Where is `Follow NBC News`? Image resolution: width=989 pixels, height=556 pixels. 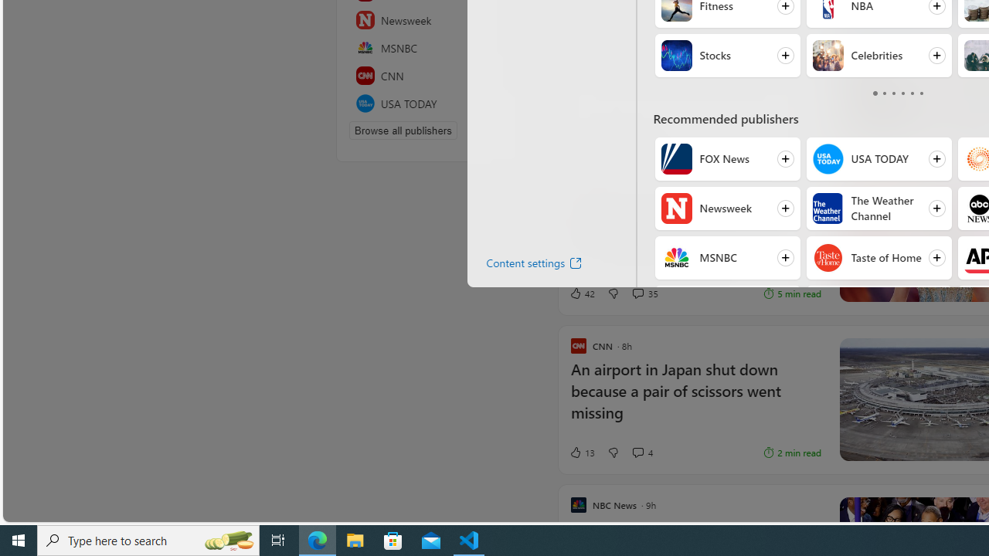 Follow NBC News is located at coordinates (879, 307).